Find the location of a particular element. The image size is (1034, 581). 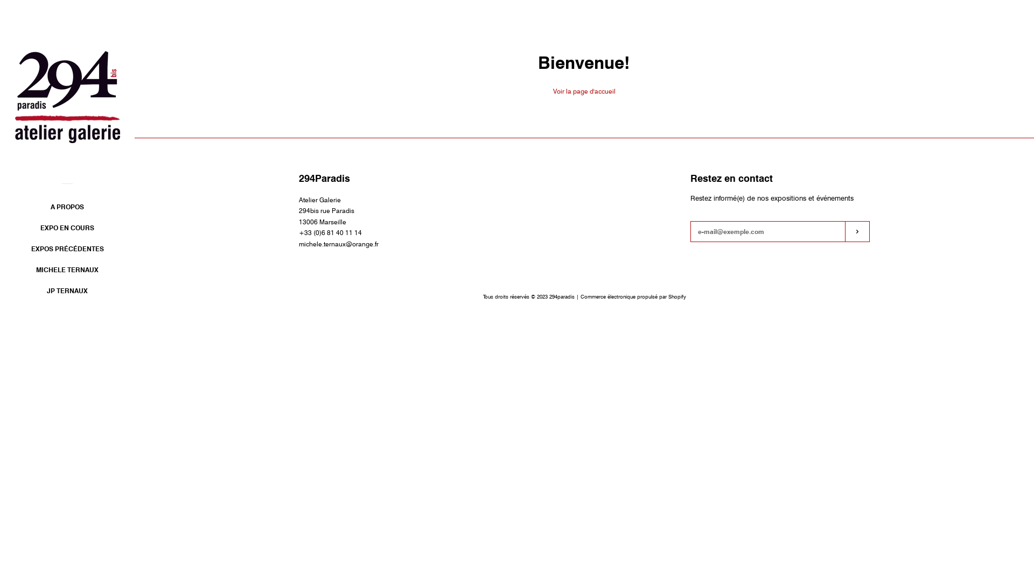

JP TERNAUX is located at coordinates (67, 295).